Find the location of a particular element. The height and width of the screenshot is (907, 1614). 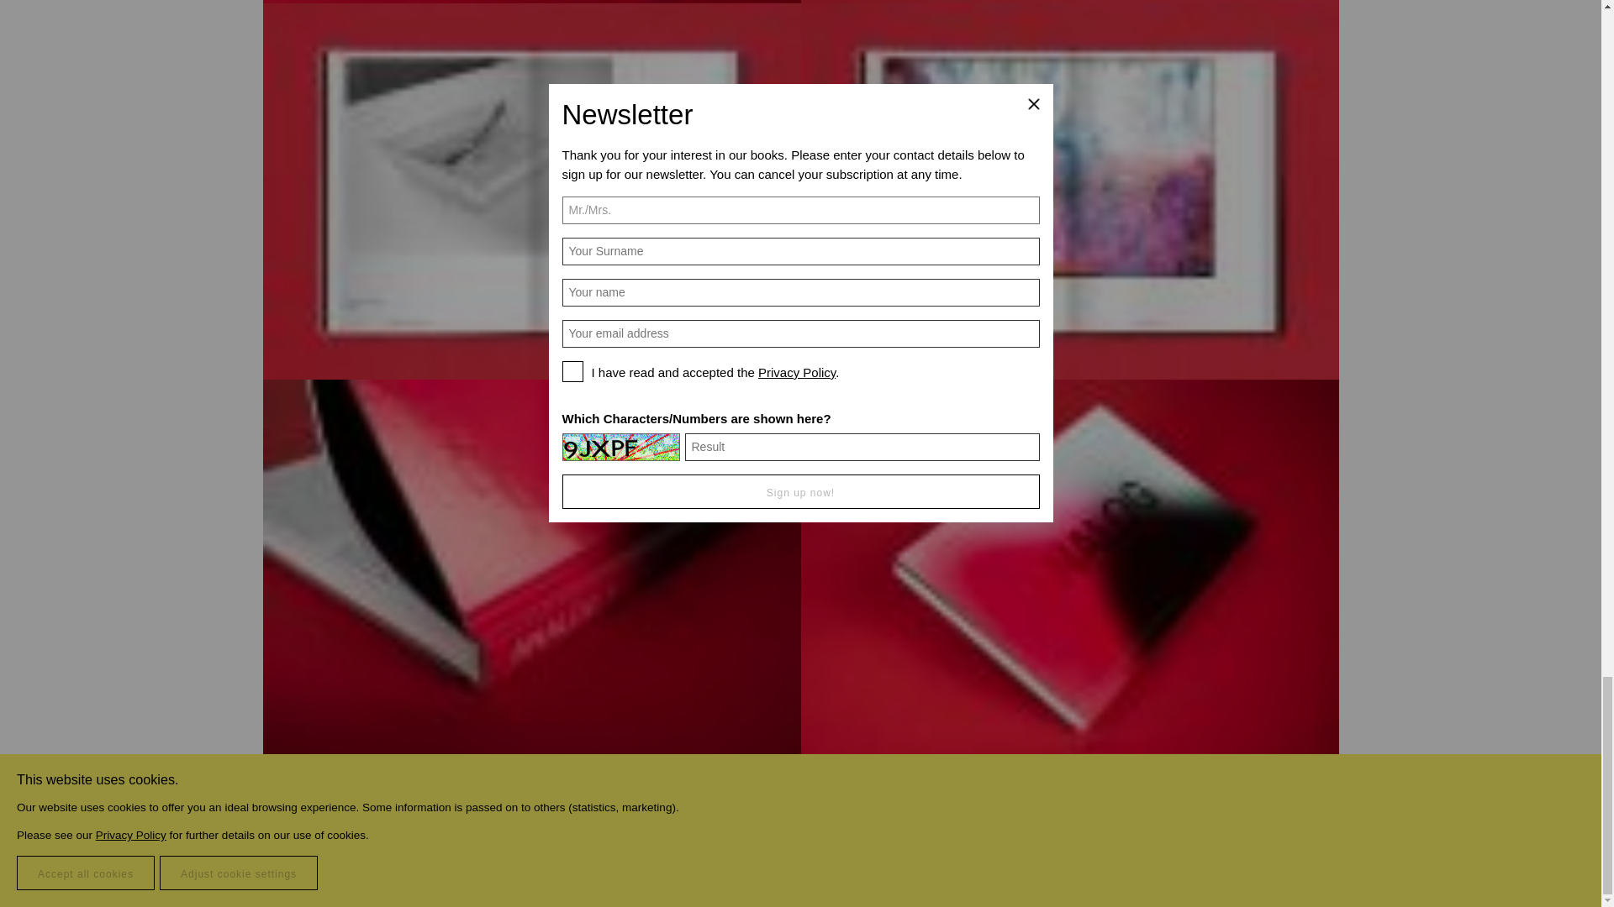

Phone is located at coordinates (316, 873).